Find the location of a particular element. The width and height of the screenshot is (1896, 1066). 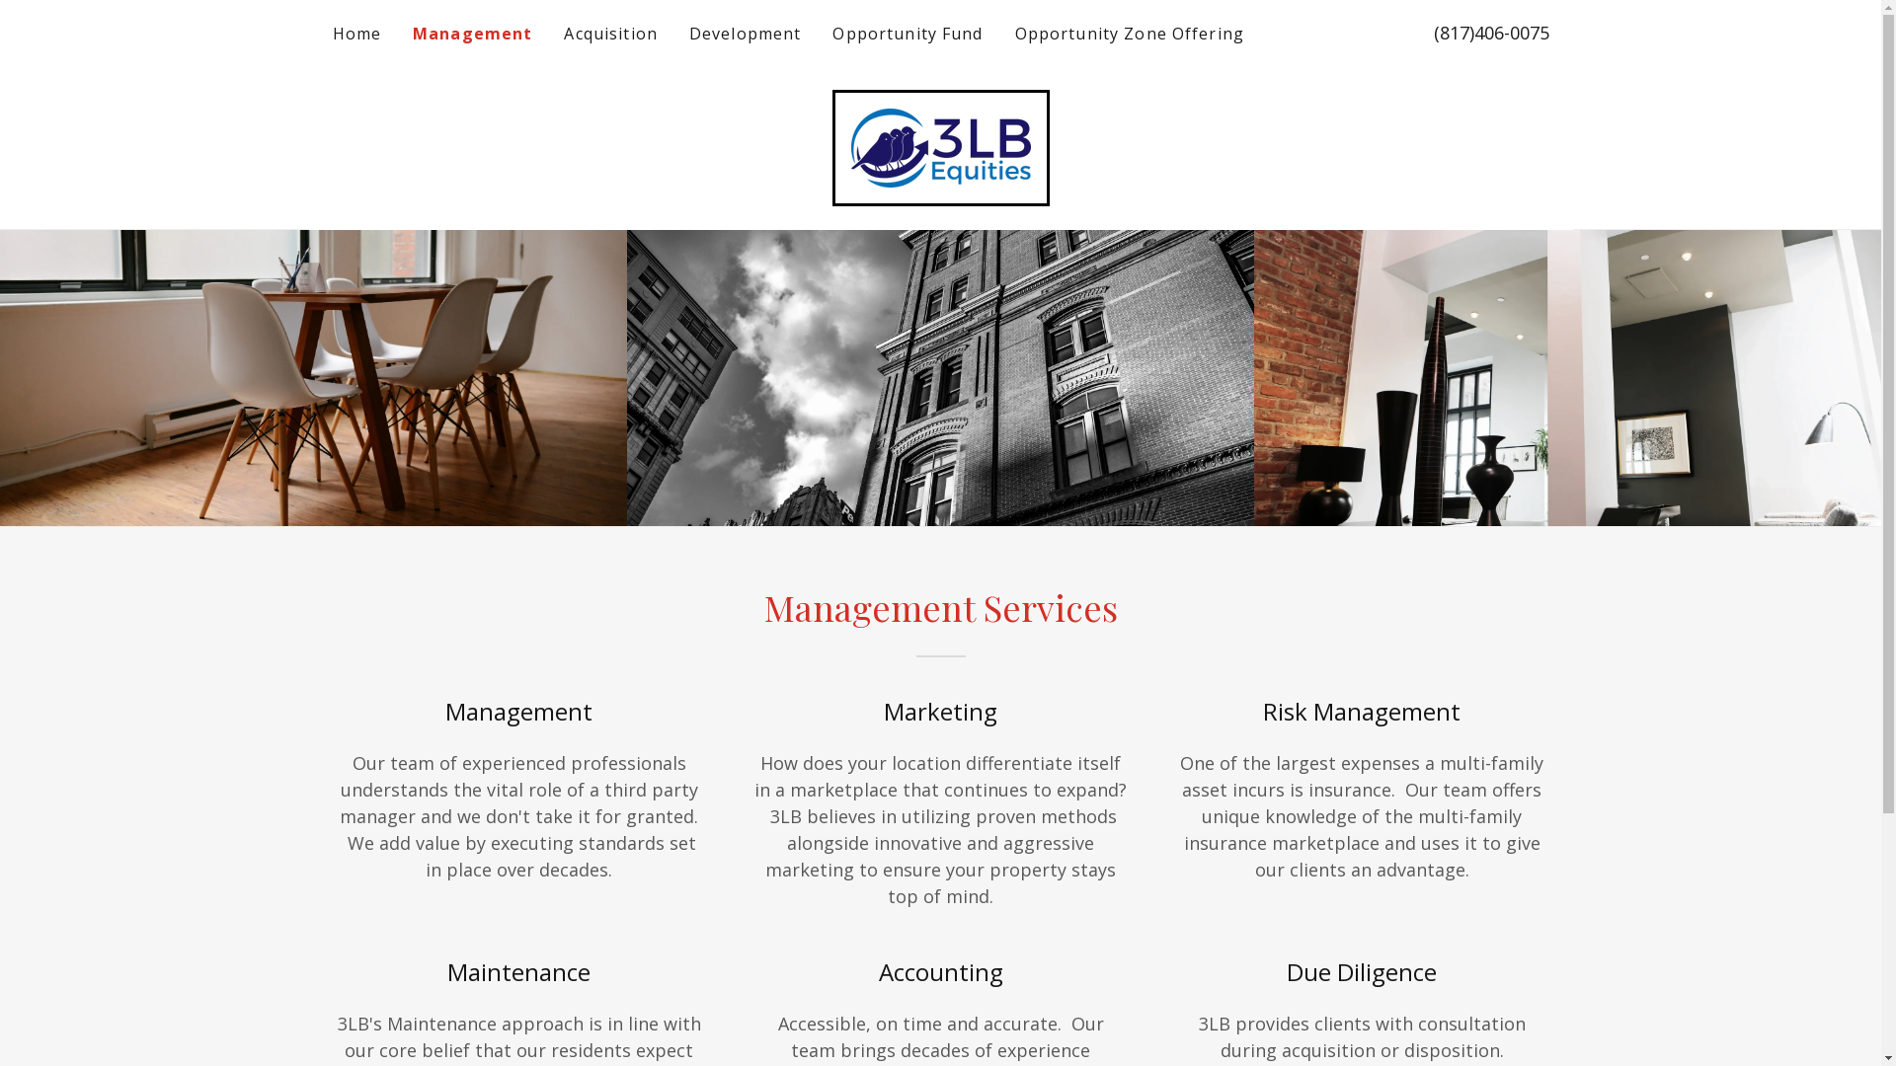

(817)406-0075 is located at coordinates (1491, 33).